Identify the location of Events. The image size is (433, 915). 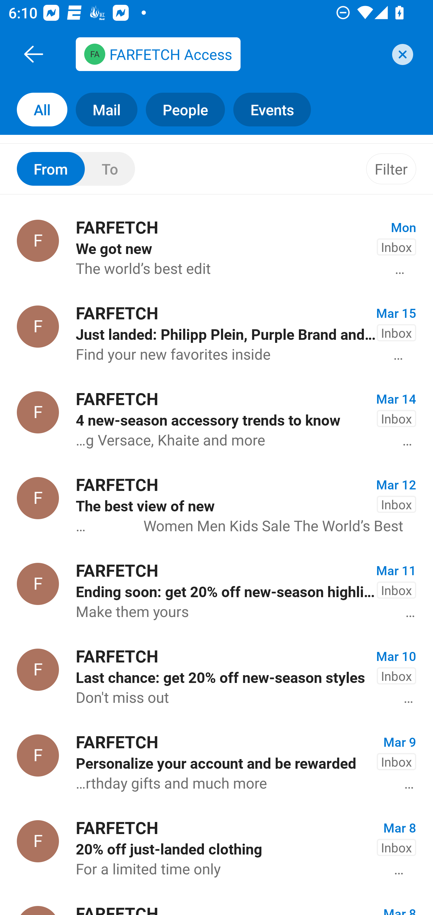
(276, 109).